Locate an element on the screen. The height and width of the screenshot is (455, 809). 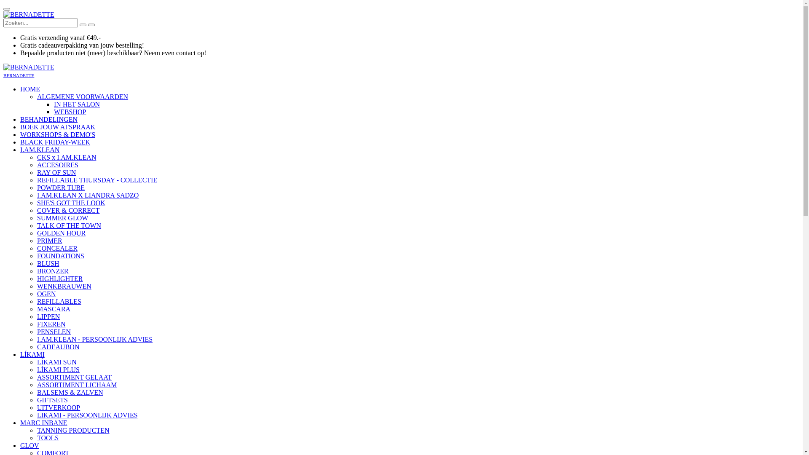
WORKSHOPS & DEMO'S is located at coordinates (58, 135).